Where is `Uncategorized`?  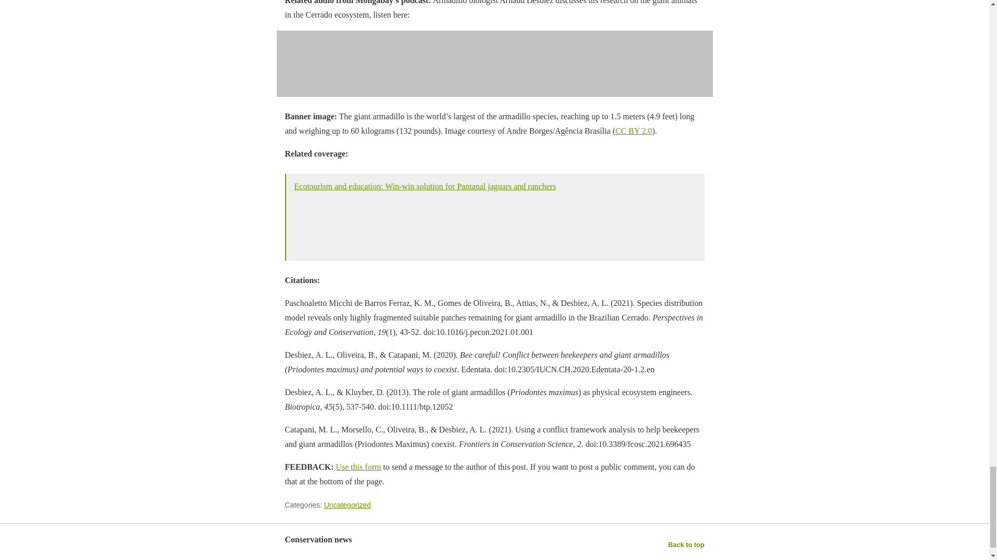 Uncategorized is located at coordinates (347, 505).